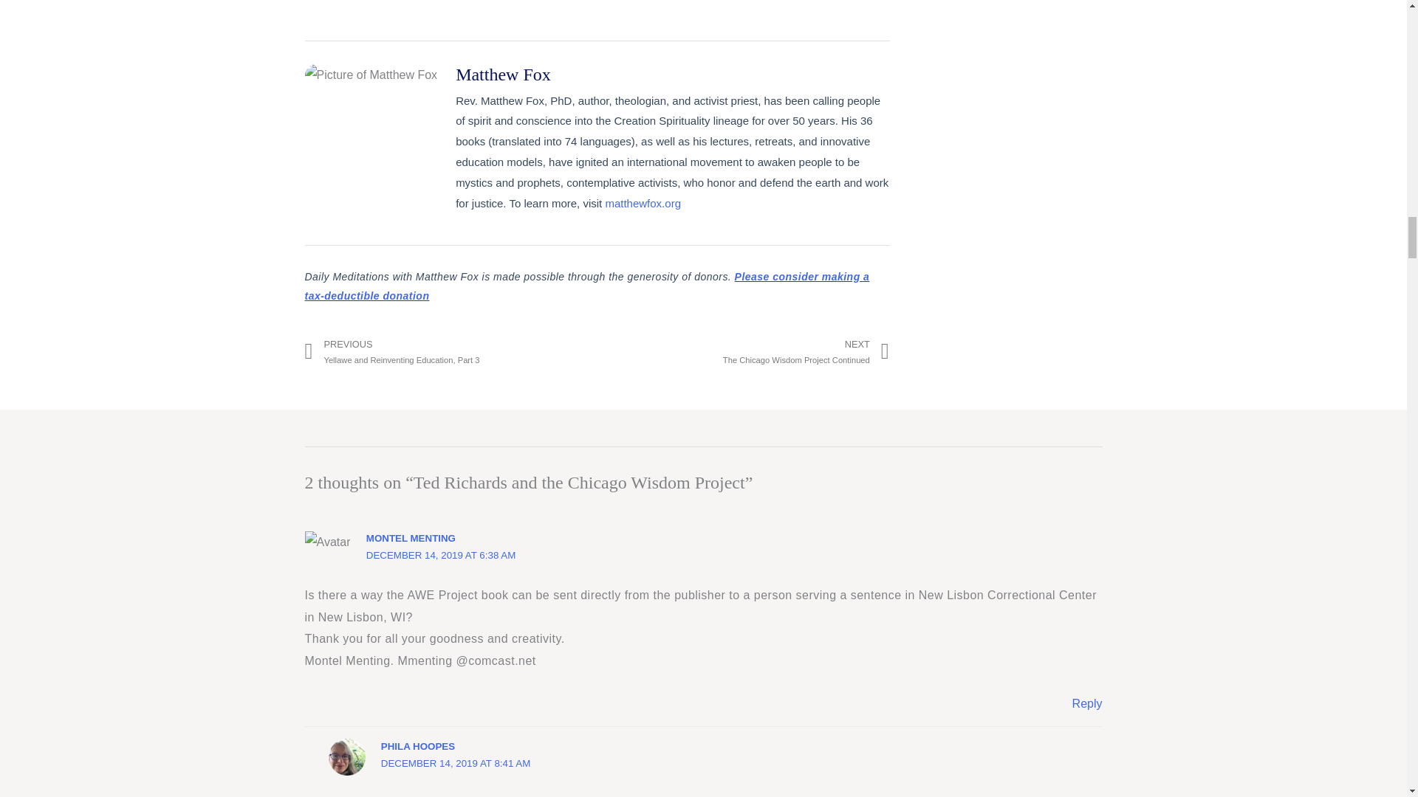 The image size is (1418, 797). Describe the element at coordinates (586, 286) in the screenshot. I see `Please consider making a tax-deductible donation` at that location.